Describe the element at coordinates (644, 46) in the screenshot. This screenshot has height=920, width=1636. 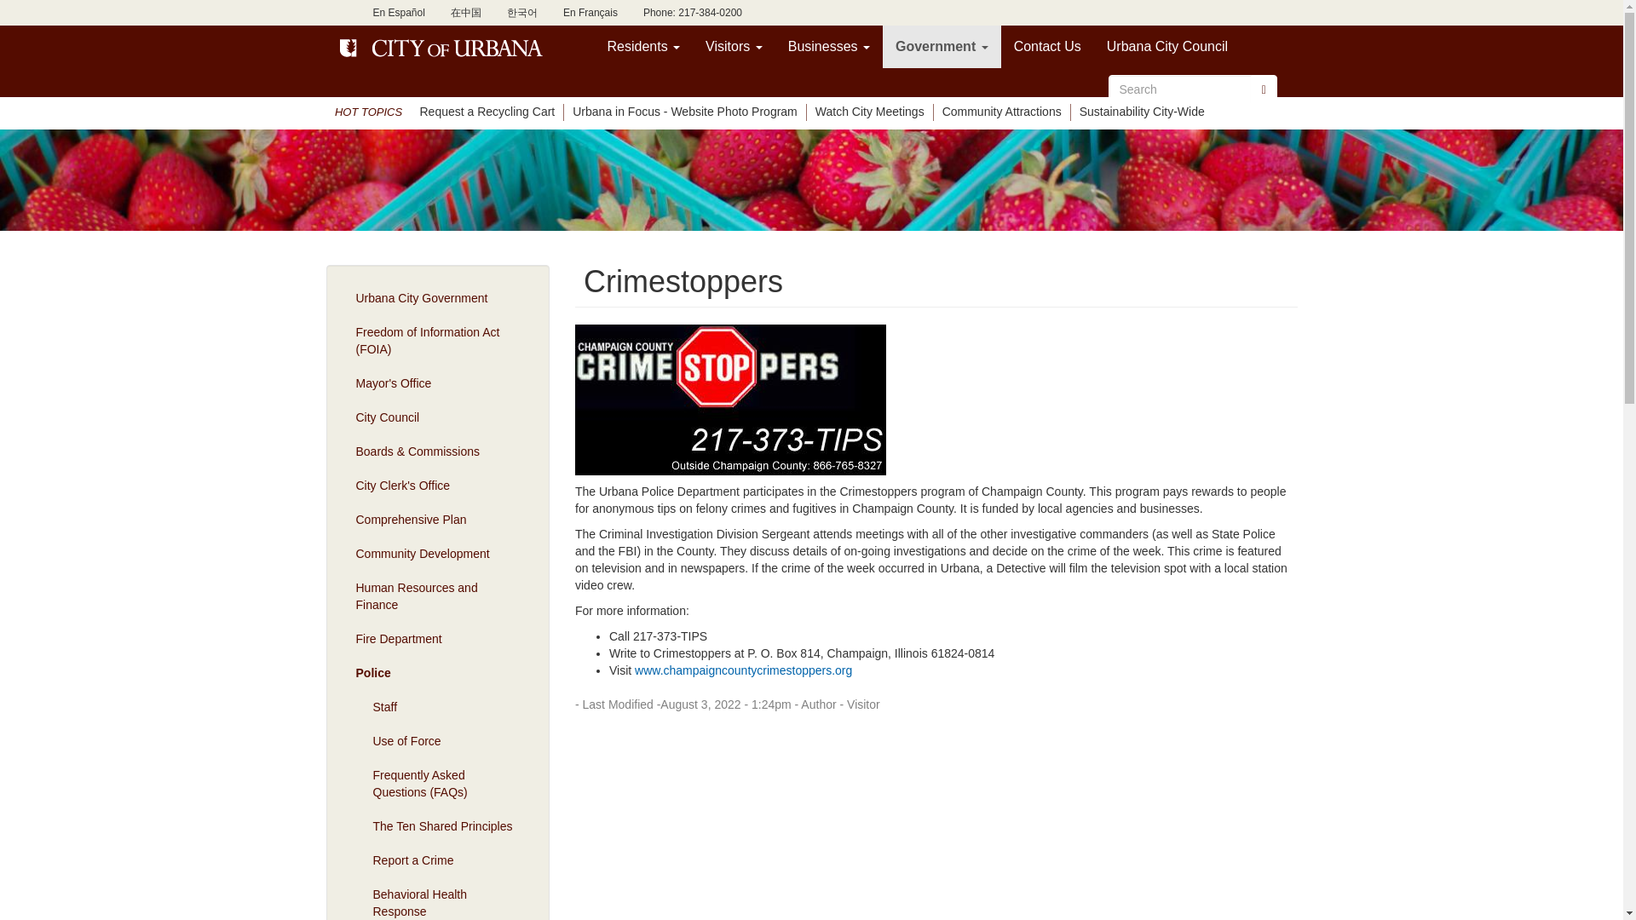
I see `Residents` at that location.